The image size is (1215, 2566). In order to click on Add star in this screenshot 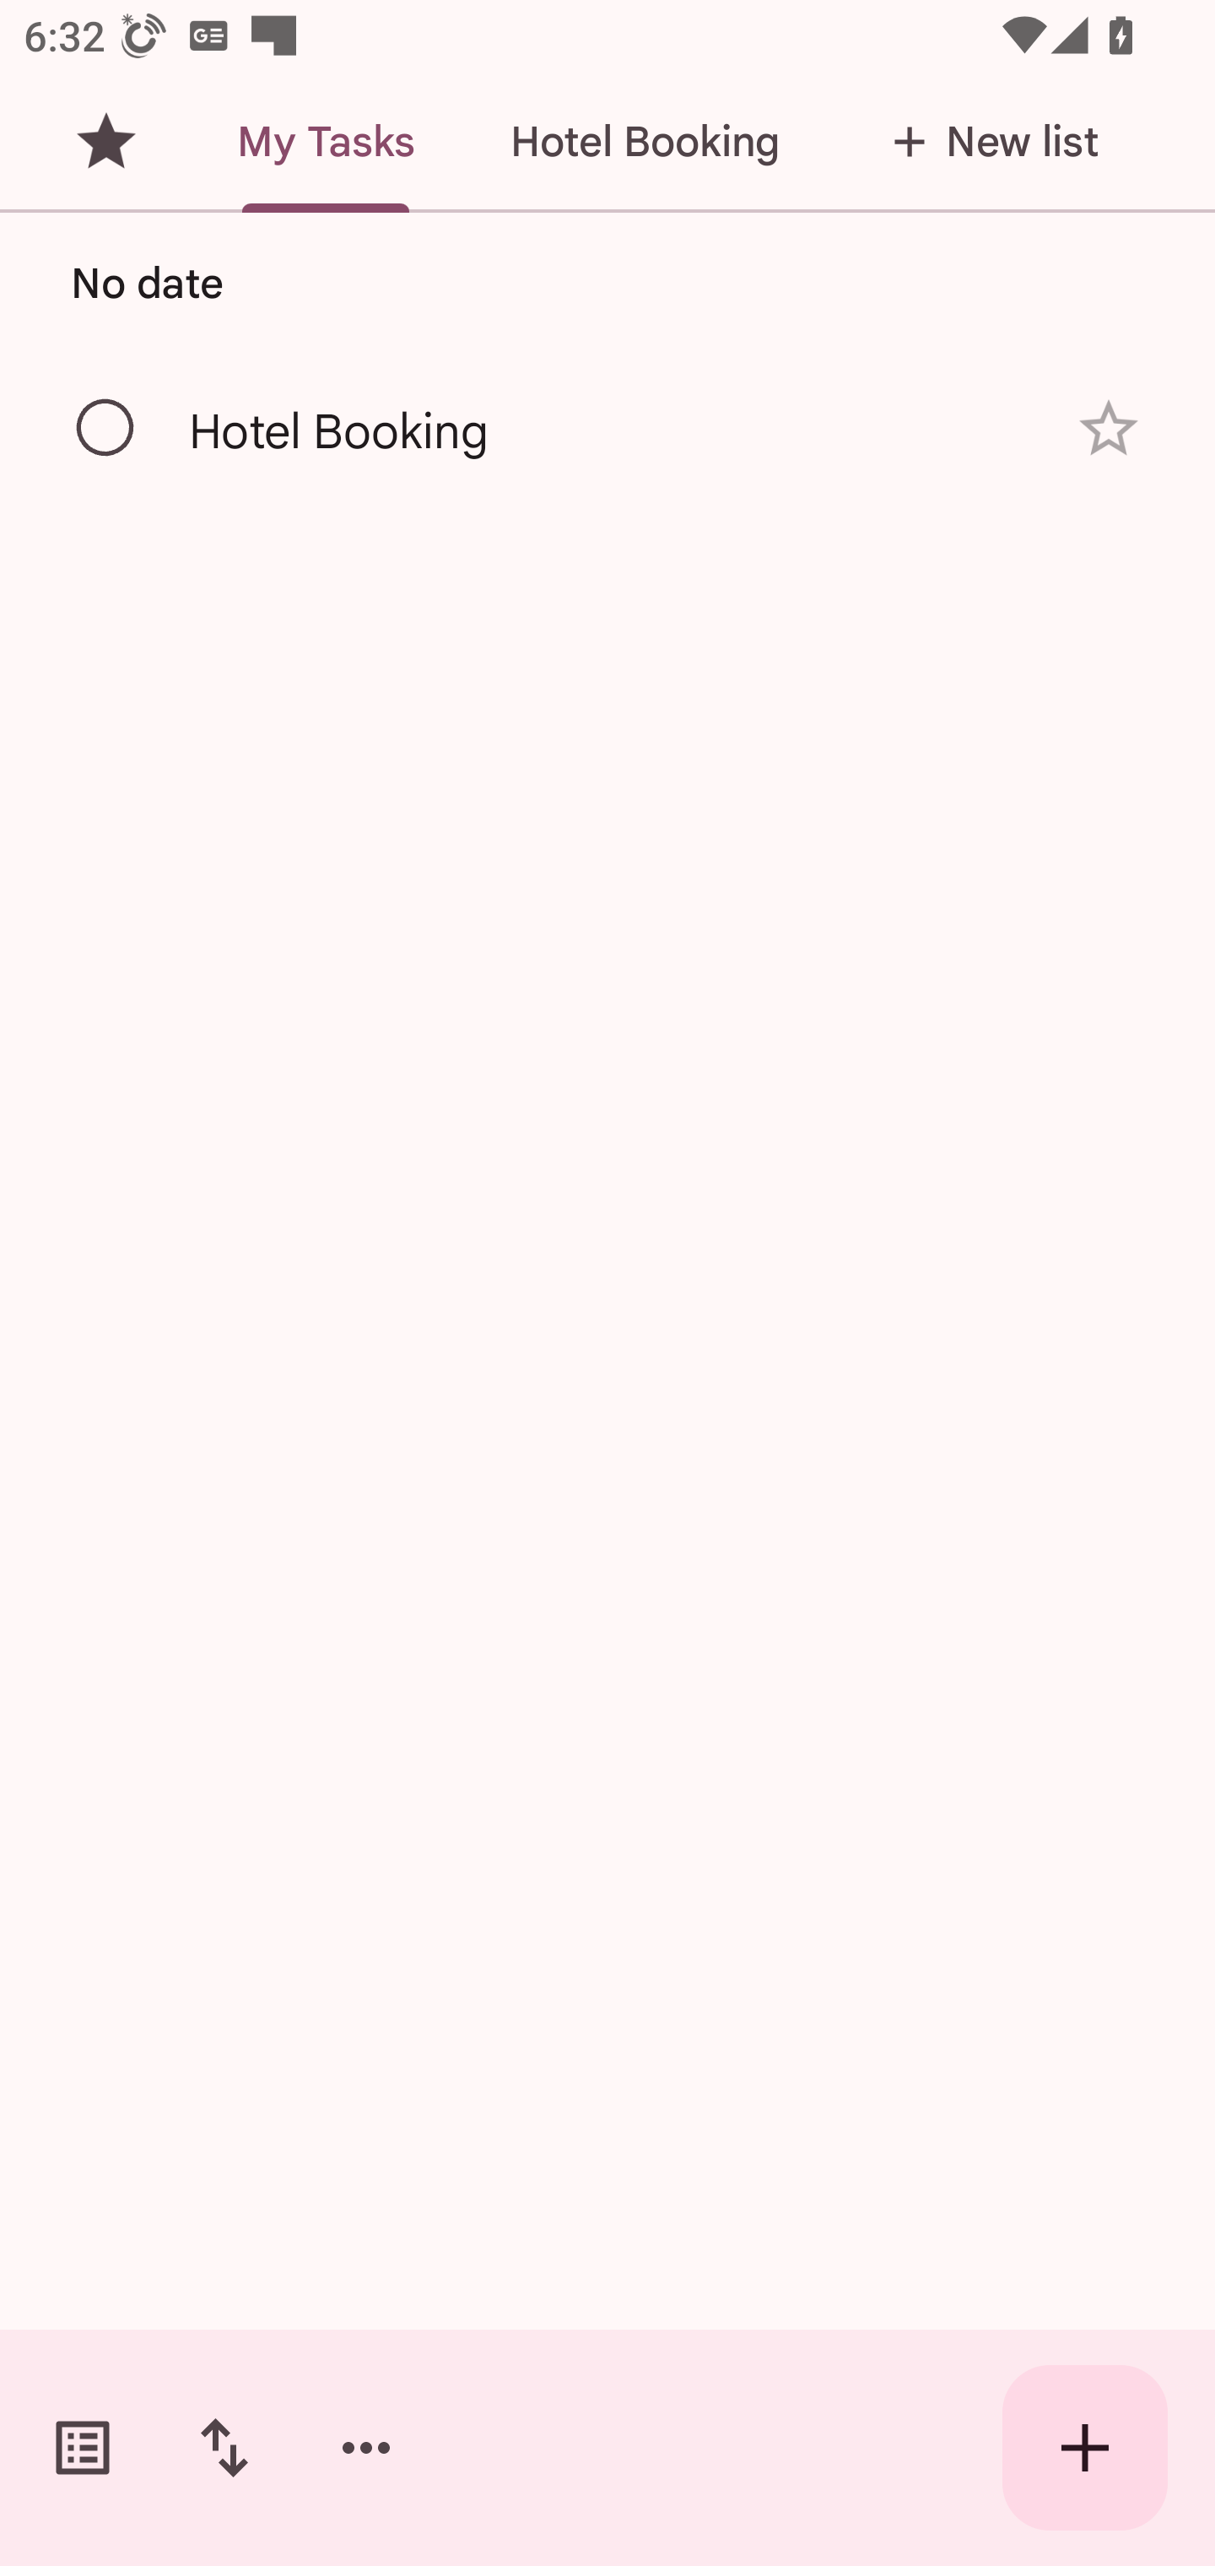, I will do `click(1109, 428)`.